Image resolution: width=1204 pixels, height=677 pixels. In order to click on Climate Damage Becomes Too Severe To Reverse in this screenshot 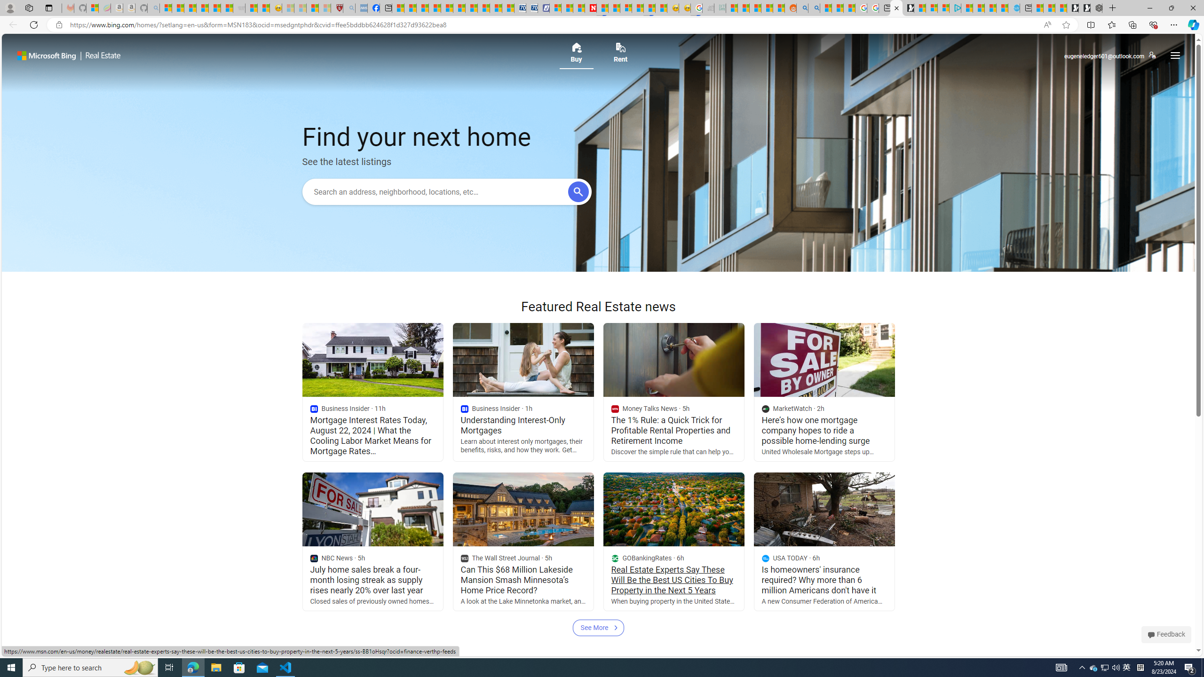, I will do `click(435, 8)`.